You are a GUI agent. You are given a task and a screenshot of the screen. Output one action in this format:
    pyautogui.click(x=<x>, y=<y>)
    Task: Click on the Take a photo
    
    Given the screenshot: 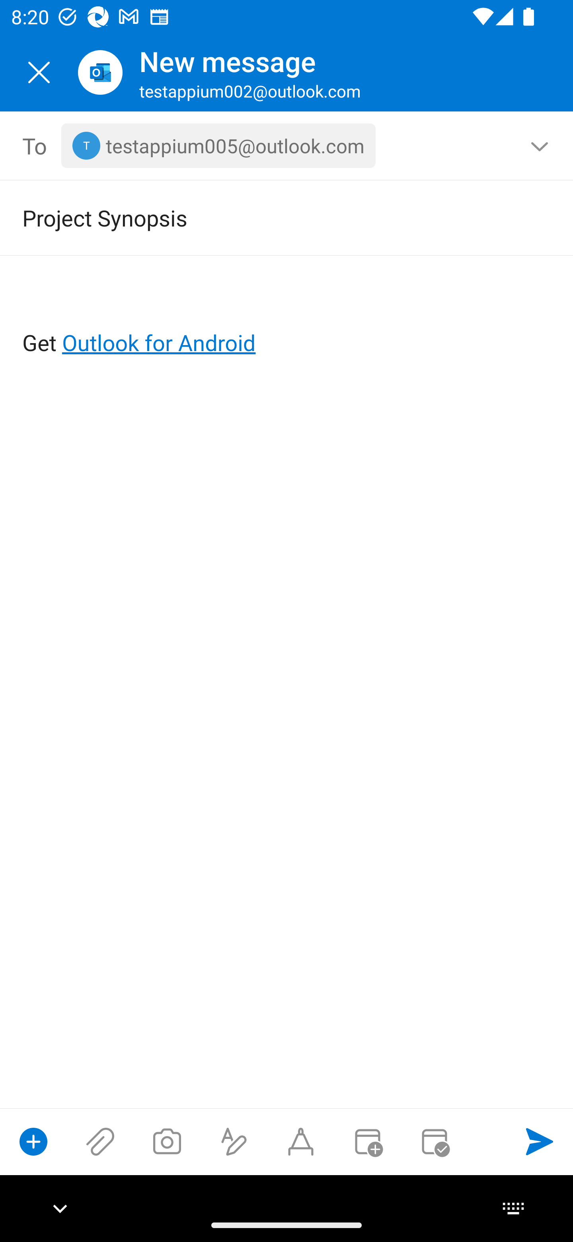 What is the action you would take?
    pyautogui.click(x=167, y=1141)
    